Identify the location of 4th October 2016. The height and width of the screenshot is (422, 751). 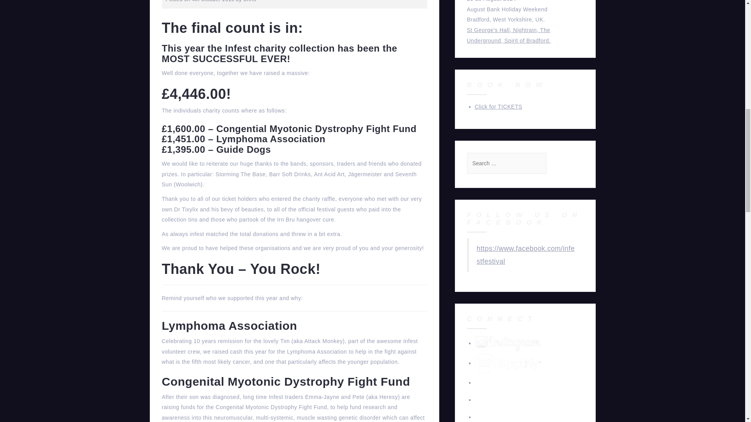
(213, 1).